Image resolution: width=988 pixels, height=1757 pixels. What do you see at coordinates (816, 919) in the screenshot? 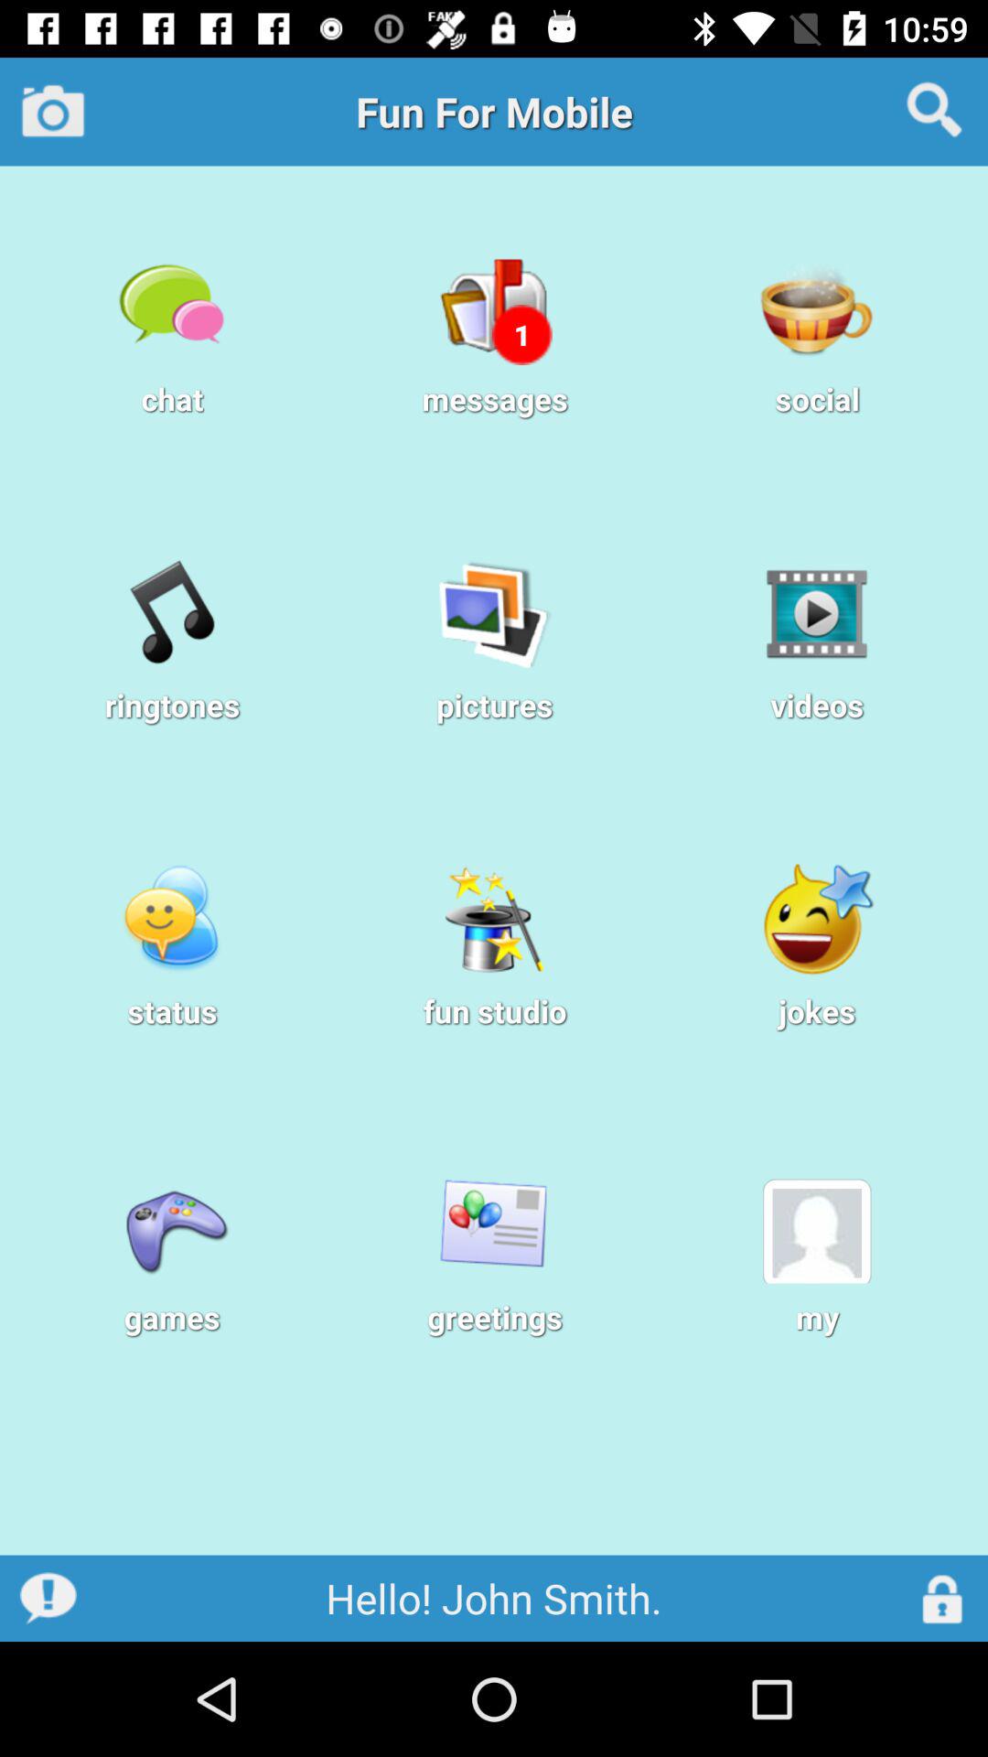
I see `click on the icon above jokes` at bounding box center [816, 919].